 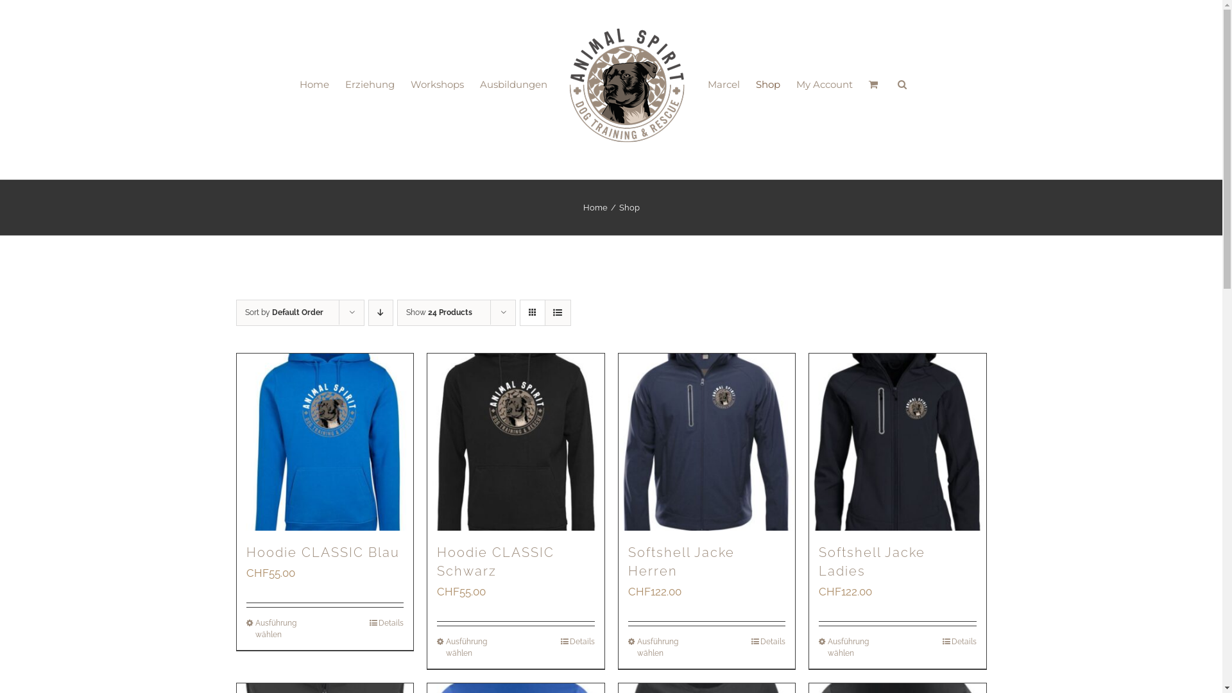 I want to click on Details, so click(x=386, y=623).